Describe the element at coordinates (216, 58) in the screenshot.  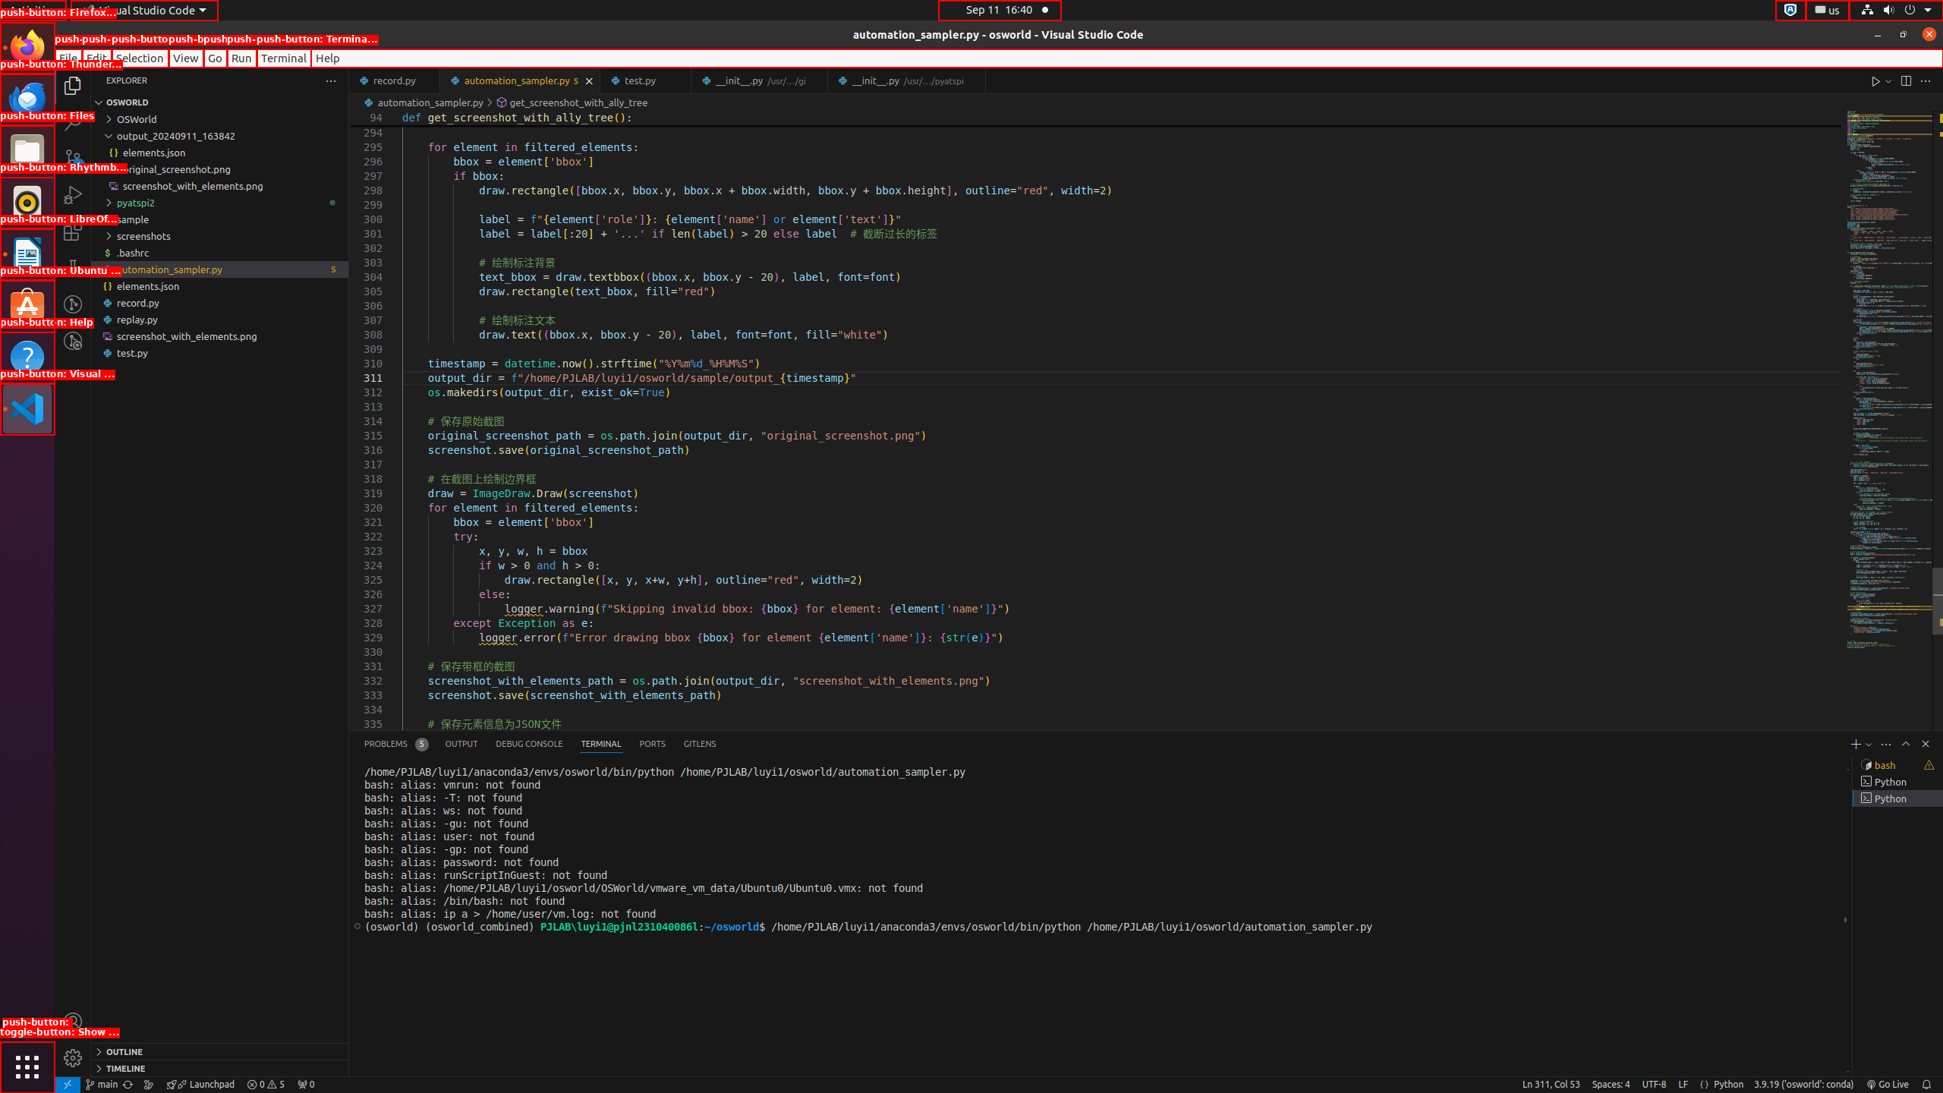
I see `Go` at that location.